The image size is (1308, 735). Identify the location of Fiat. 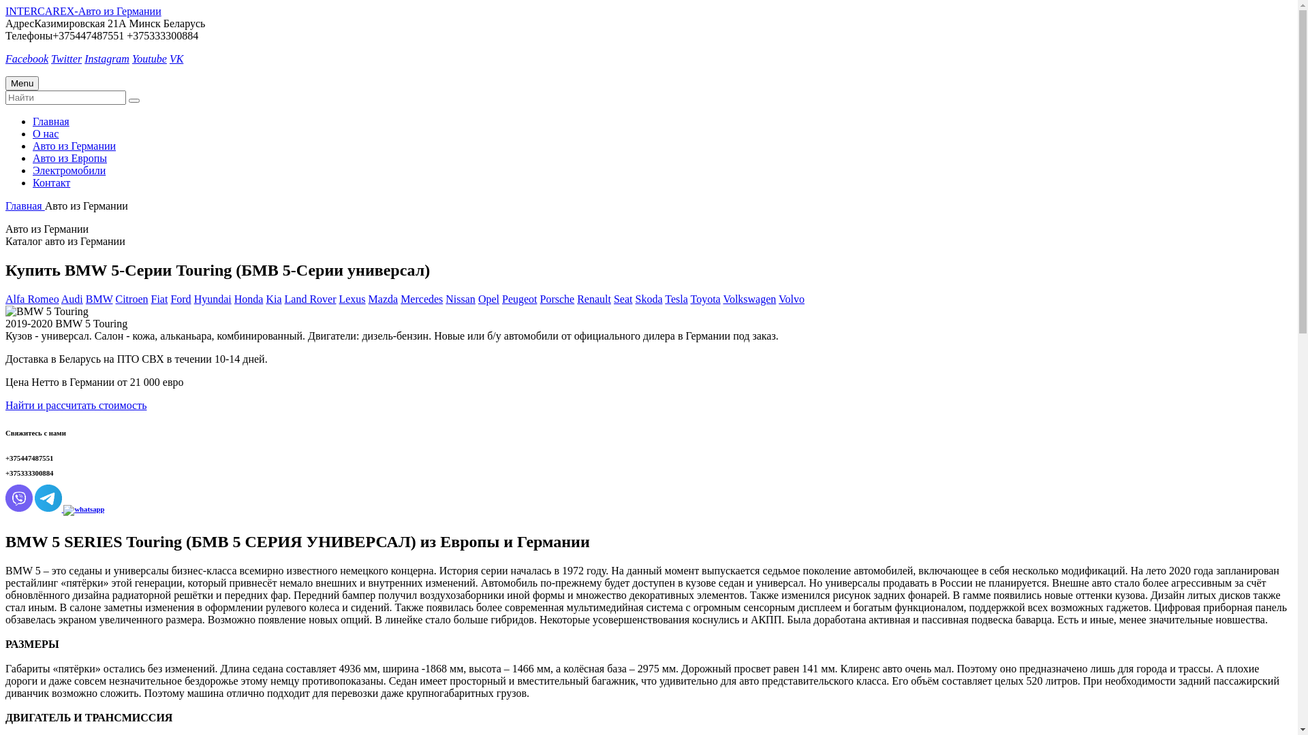
(159, 299).